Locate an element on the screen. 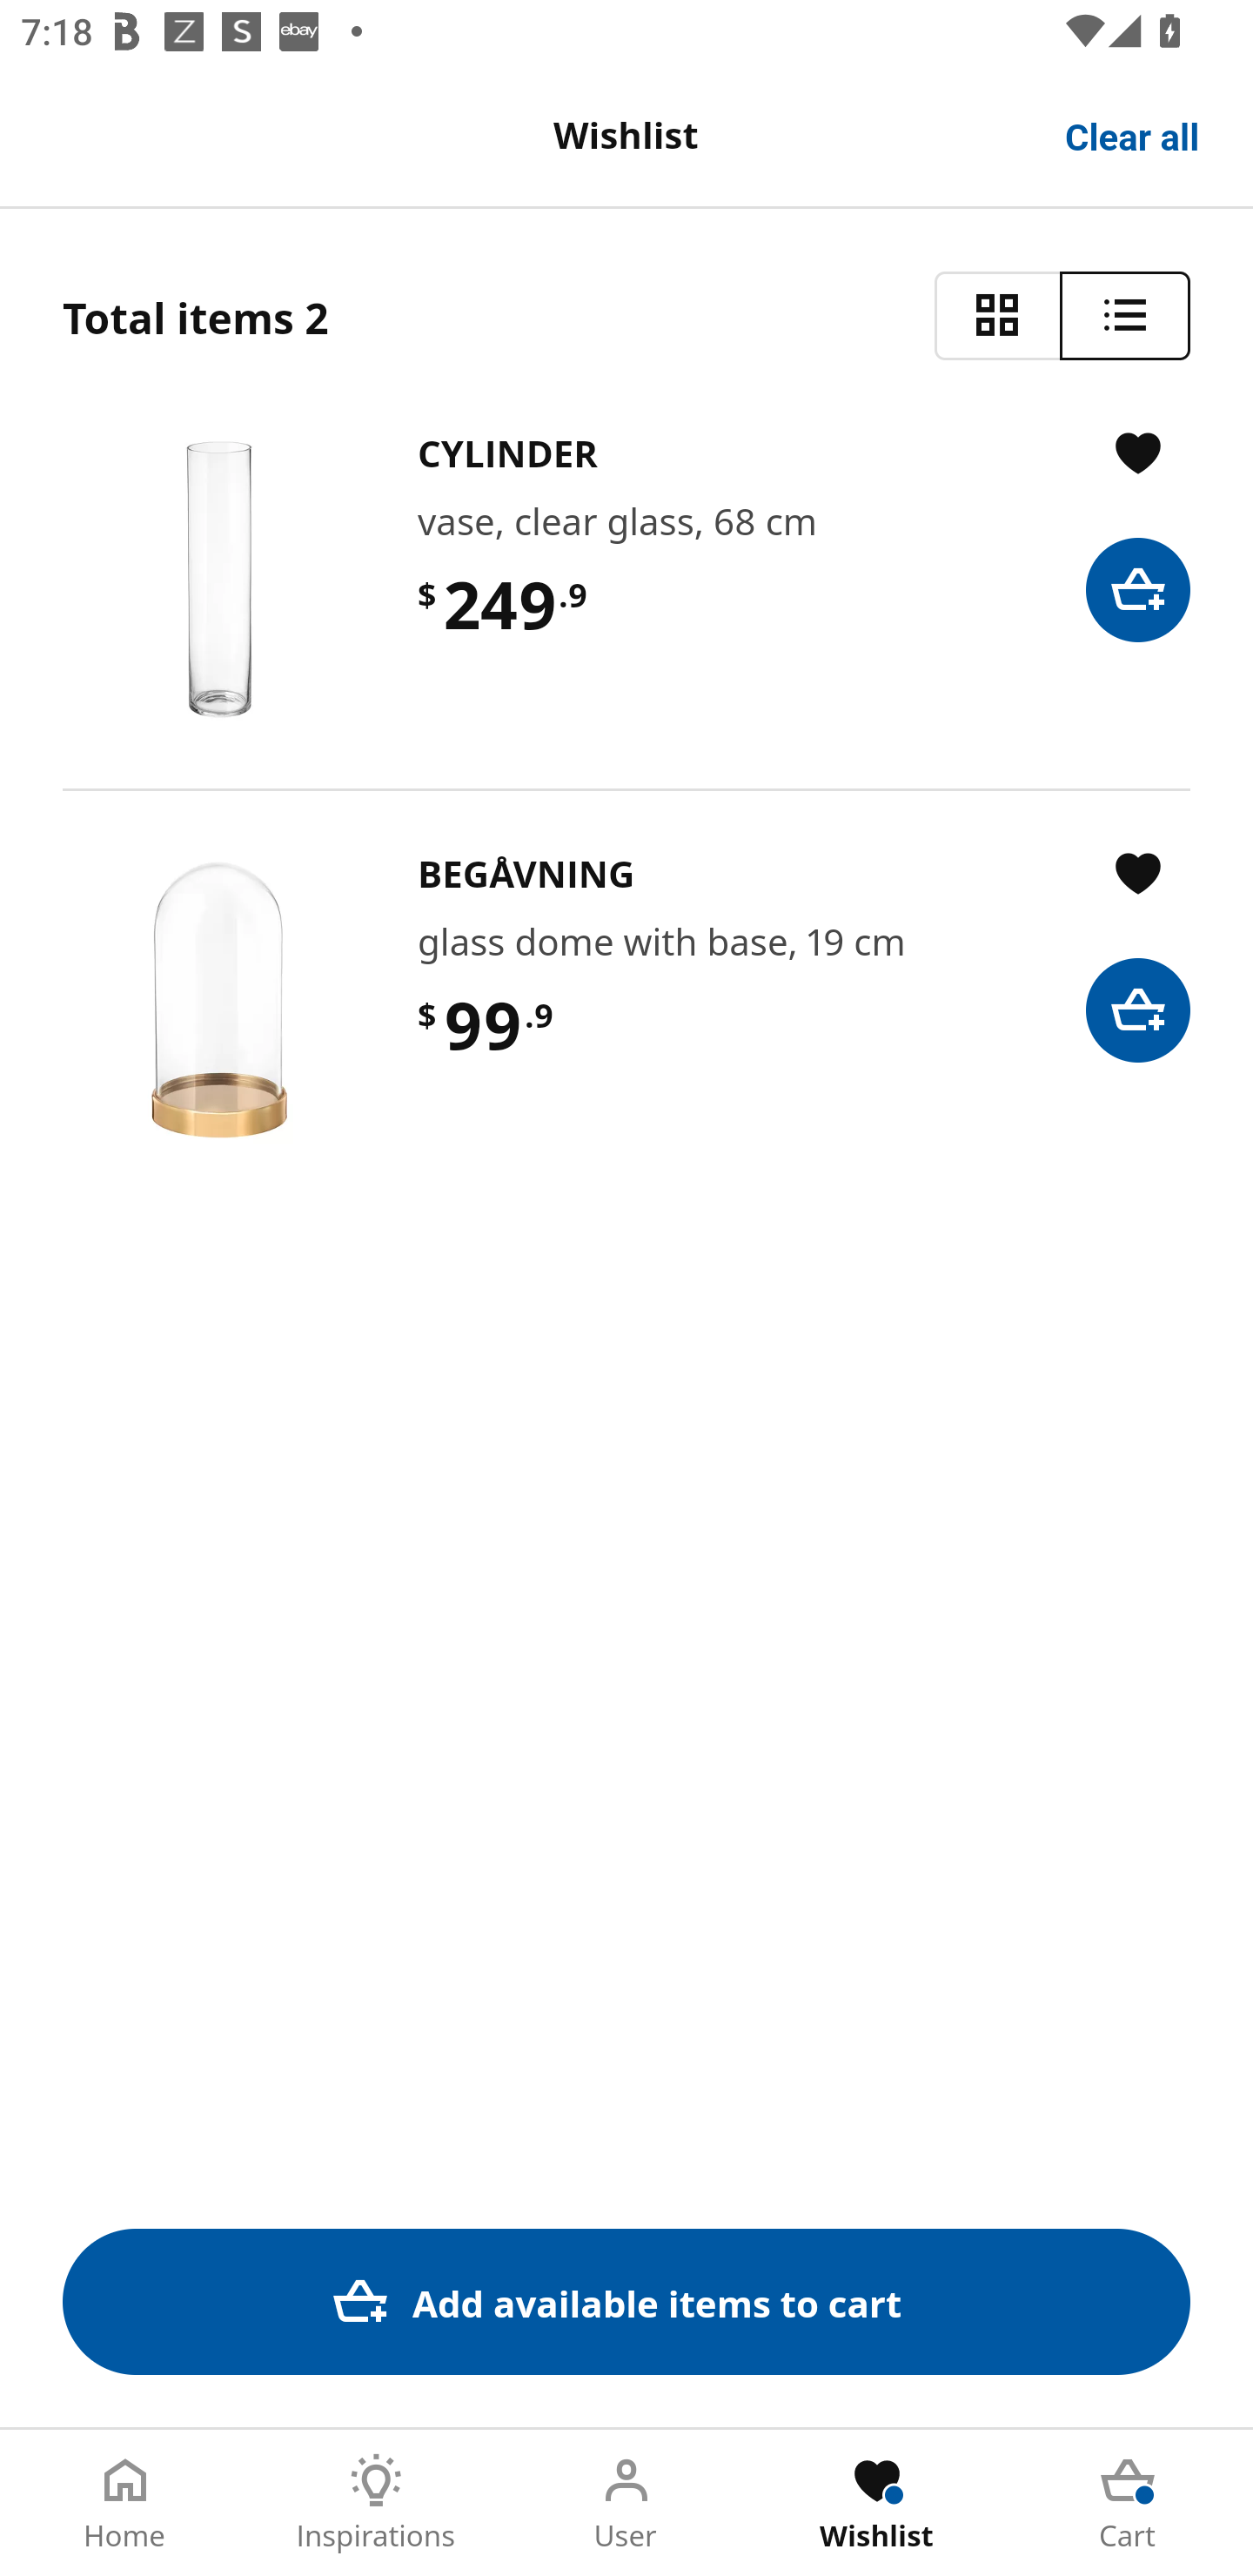 The height and width of the screenshot is (2576, 1253). Inspirations
Tab 2 of 5 is located at coordinates (376, 2503).